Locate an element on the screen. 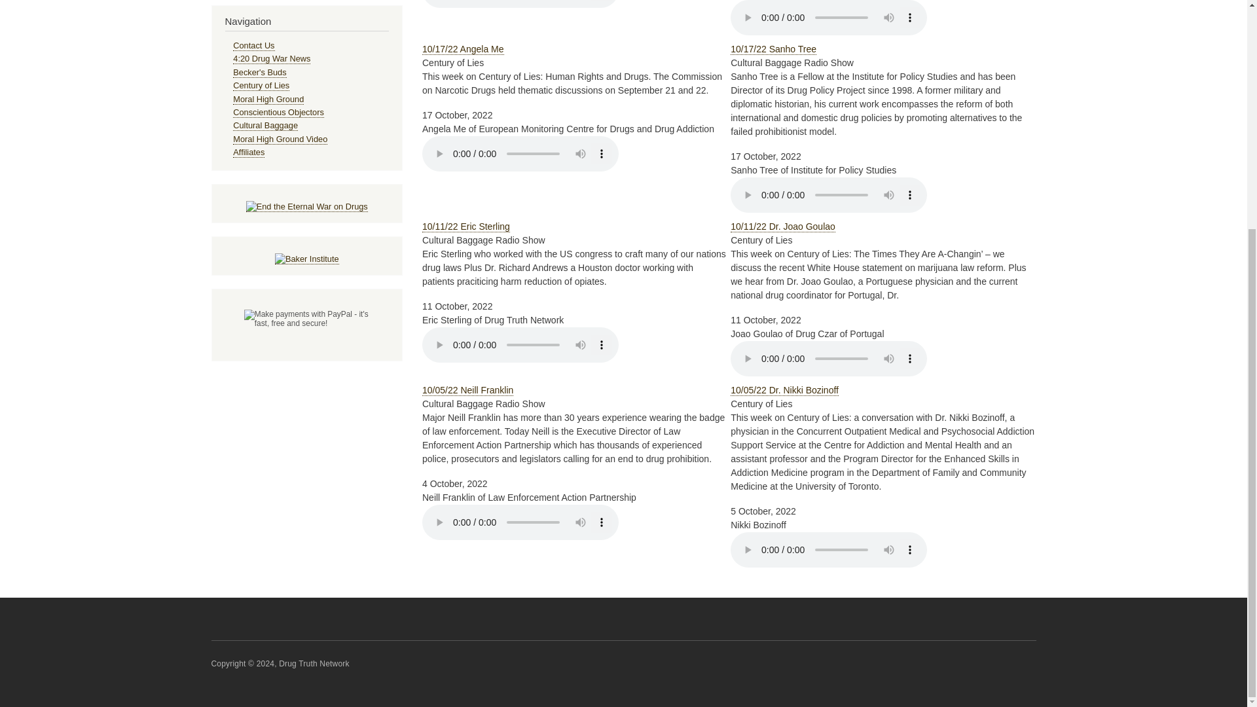 The height and width of the screenshot is (707, 1257). Cultural Baggage is located at coordinates (265, 125).